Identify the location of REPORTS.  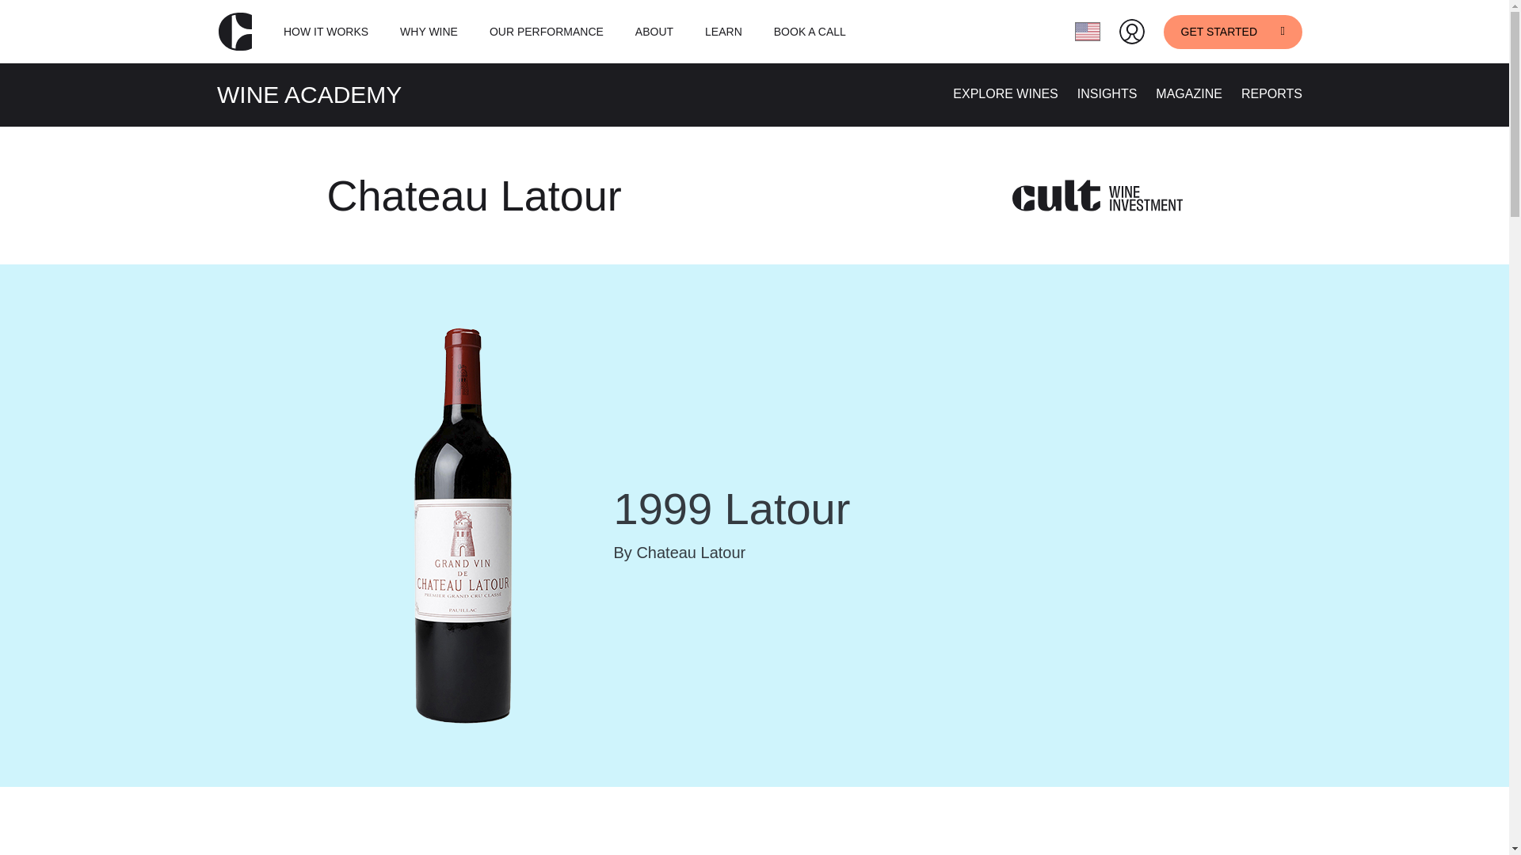
(1271, 93).